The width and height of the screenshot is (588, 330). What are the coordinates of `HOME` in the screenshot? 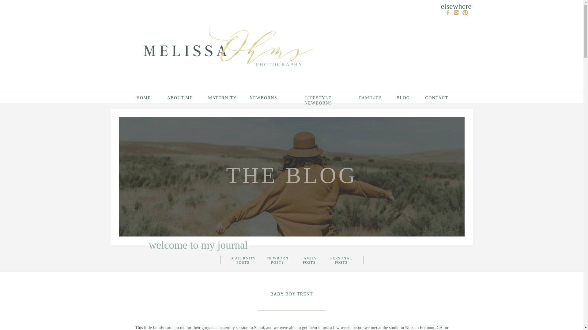 It's located at (143, 98).